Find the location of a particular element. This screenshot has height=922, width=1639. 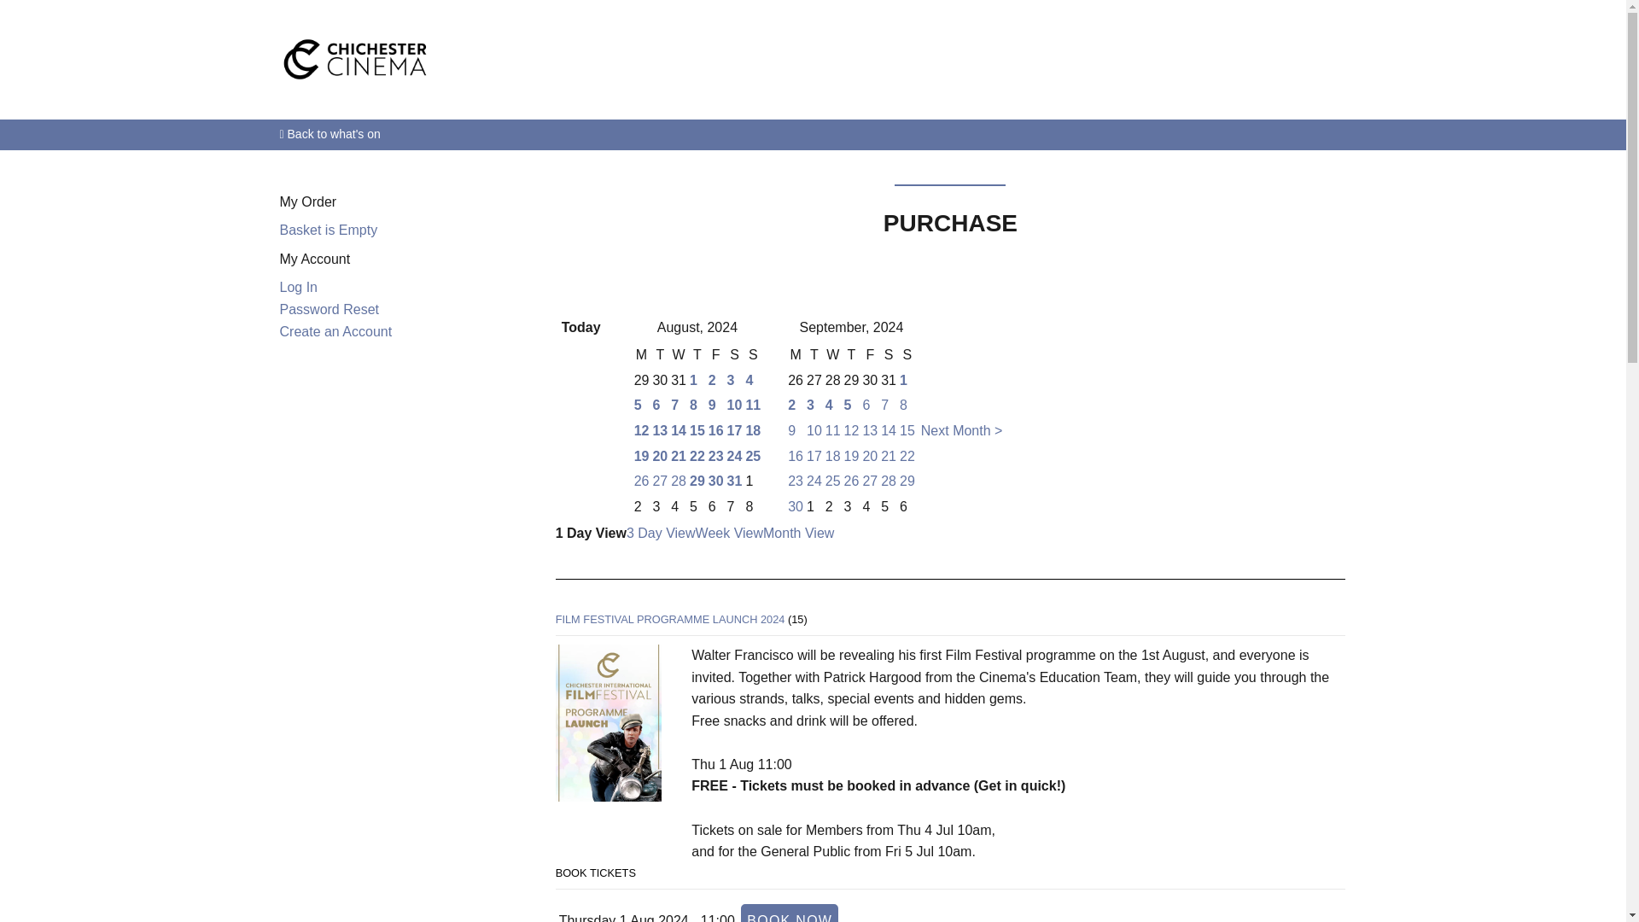

16 is located at coordinates (715, 430).